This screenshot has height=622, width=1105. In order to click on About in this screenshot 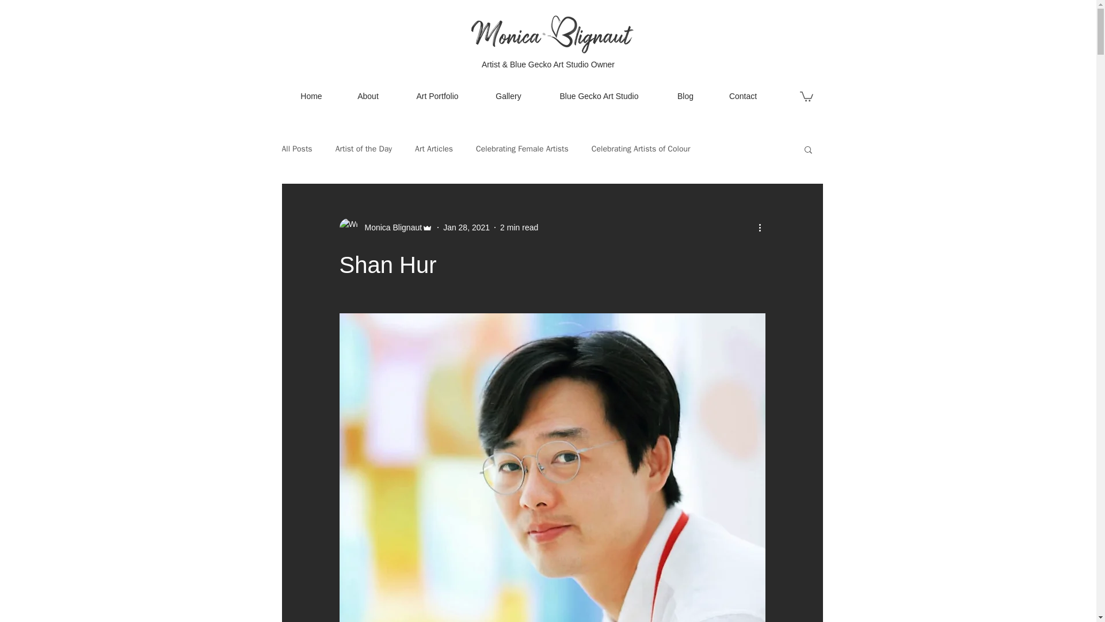, I will do `click(367, 96)`.